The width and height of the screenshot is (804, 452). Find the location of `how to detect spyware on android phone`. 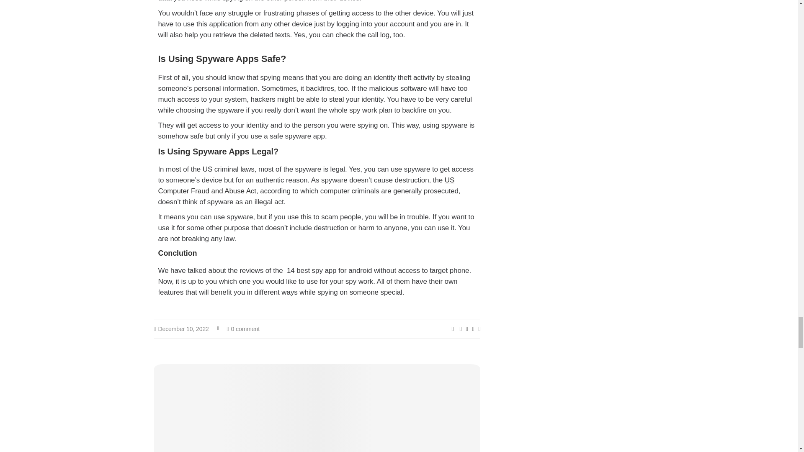

how to detect spyware on android phone is located at coordinates (317, 408).